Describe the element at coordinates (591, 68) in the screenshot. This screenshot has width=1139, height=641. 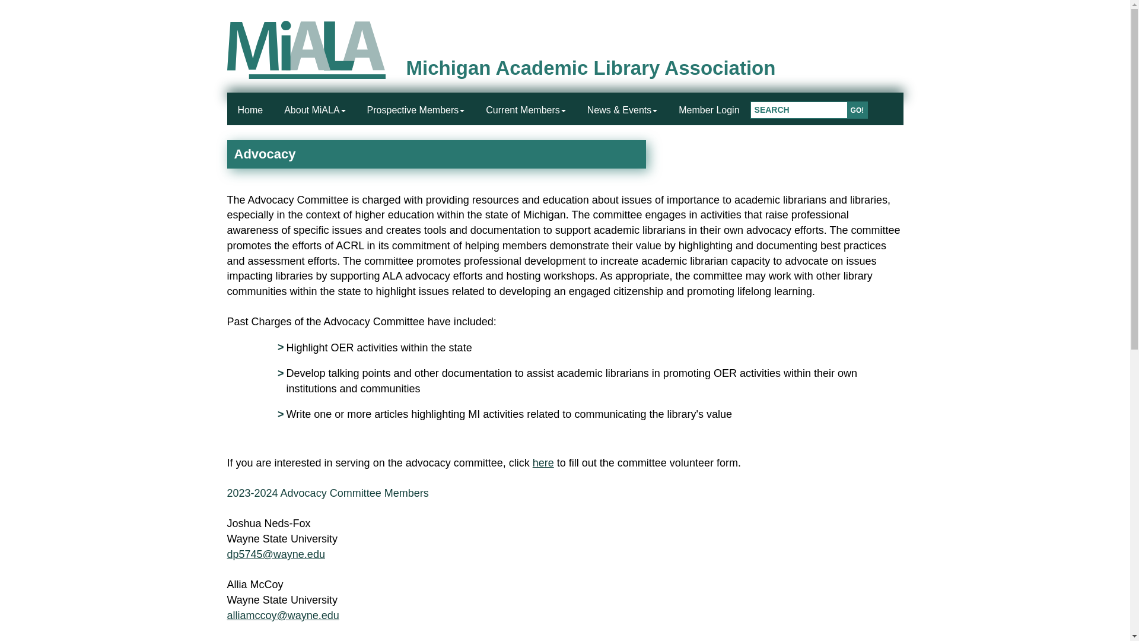
I see `Michigan Academic Library Association` at that location.